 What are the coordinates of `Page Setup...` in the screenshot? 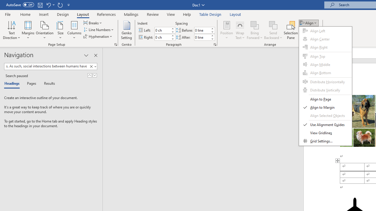 It's located at (116, 45).